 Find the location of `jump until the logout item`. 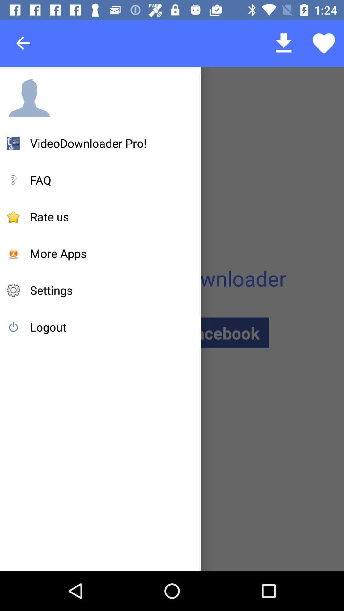

jump until the logout item is located at coordinates (48, 327).